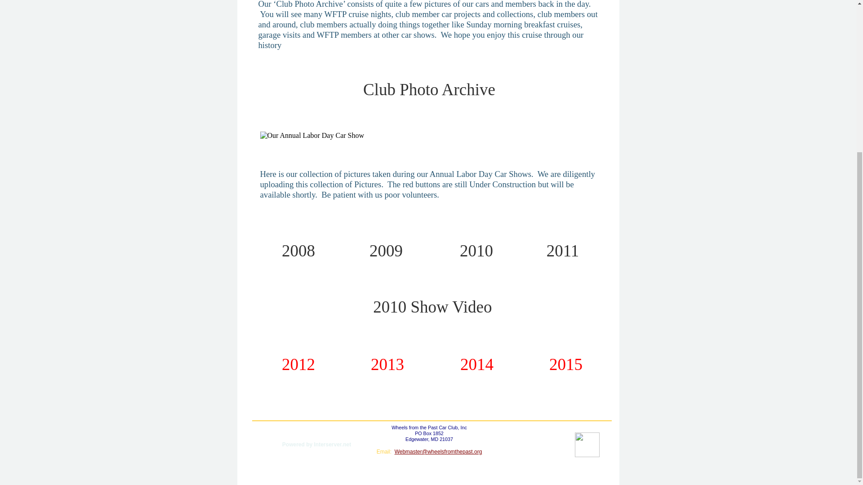  Describe the element at coordinates (387, 364) in the screenshot. I see `2013` at that location.